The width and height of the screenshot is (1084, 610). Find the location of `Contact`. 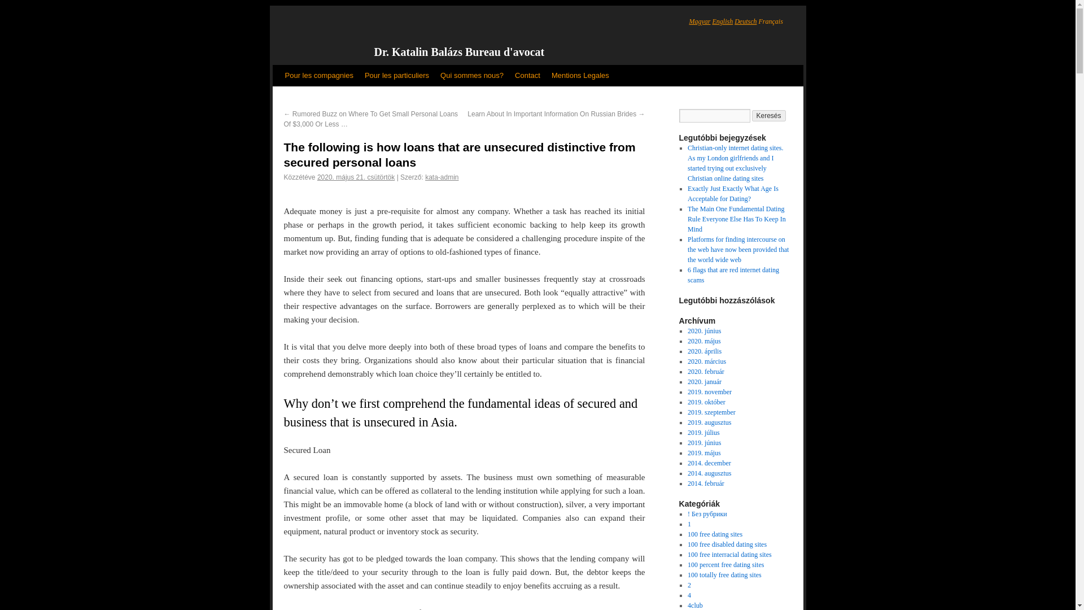

Contact is located at coordinates (527, 76).